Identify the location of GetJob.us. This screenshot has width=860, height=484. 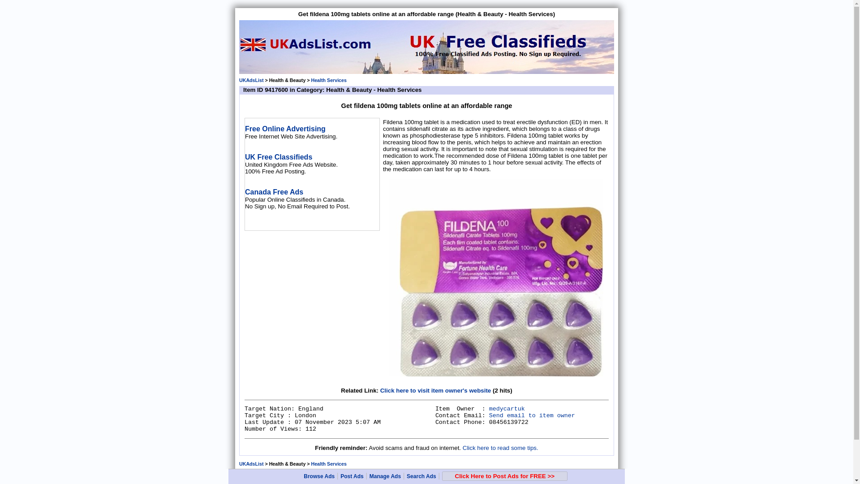
(334, 483).